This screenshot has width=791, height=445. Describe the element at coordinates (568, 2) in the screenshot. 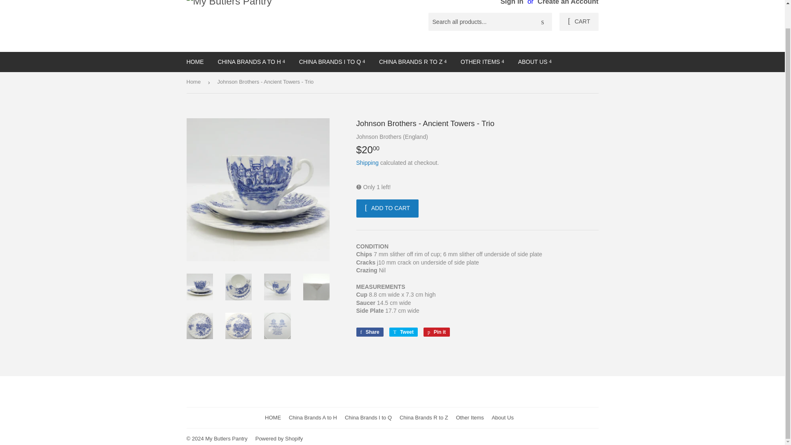

I see `Create an Account` at that location.